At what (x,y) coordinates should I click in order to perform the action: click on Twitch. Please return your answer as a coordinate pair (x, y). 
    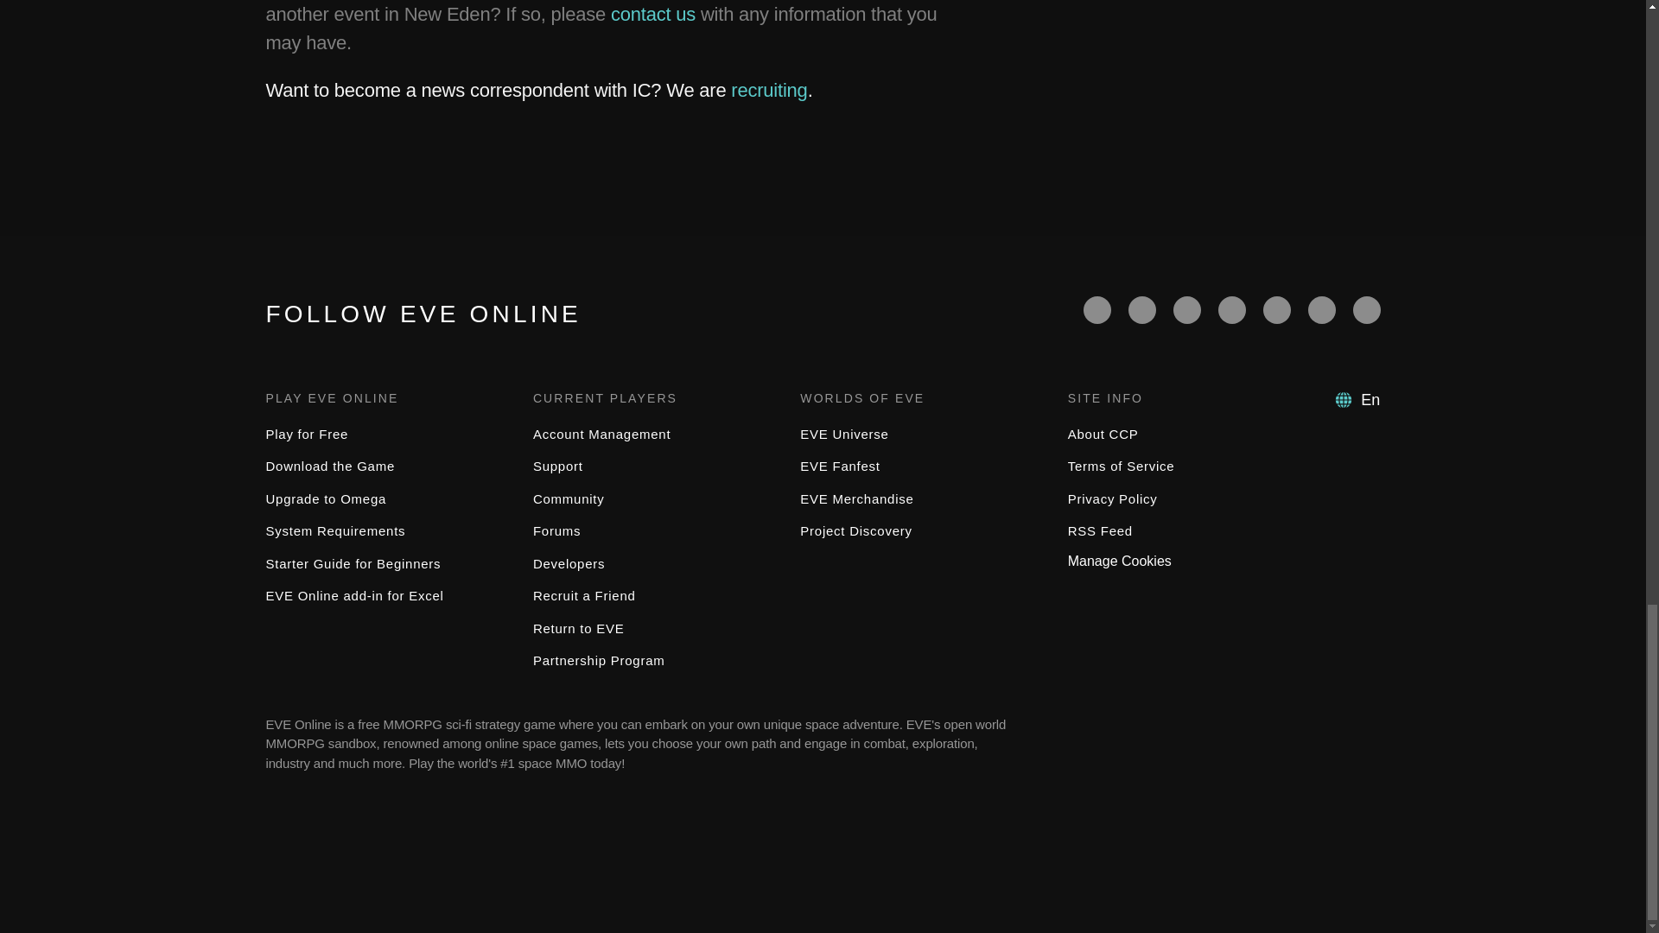
    Looking at the image, I should click on (1231, 309).